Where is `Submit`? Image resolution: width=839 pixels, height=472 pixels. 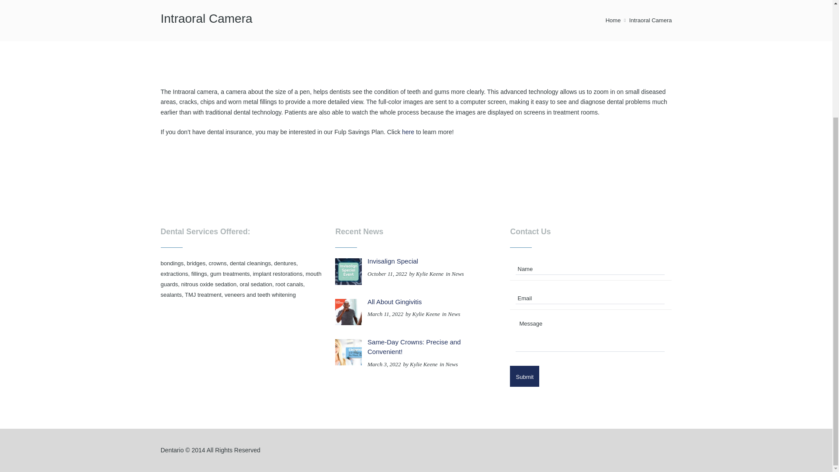
Submit is located at coordinates (524, 376).